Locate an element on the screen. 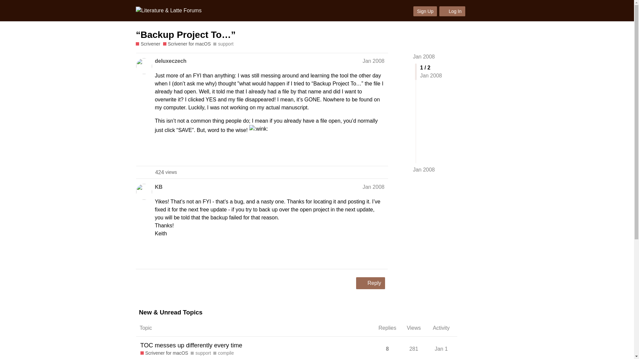 This screenshot has width=639, height=359. Post date is located at coordinates (373, 187).